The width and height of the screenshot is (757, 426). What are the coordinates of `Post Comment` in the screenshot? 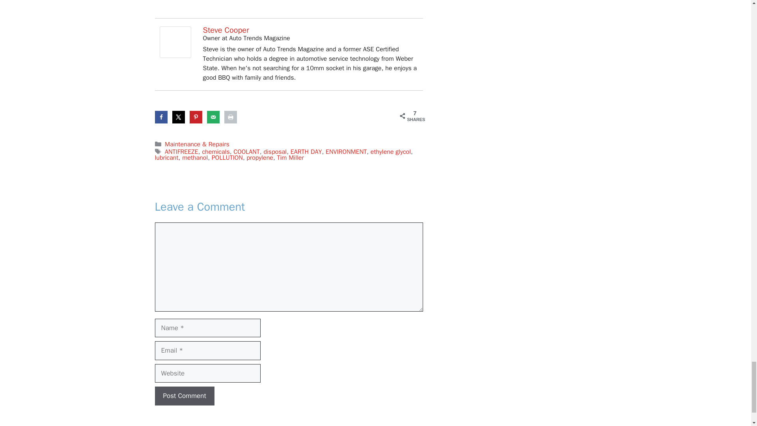 It's located at (184, 396).